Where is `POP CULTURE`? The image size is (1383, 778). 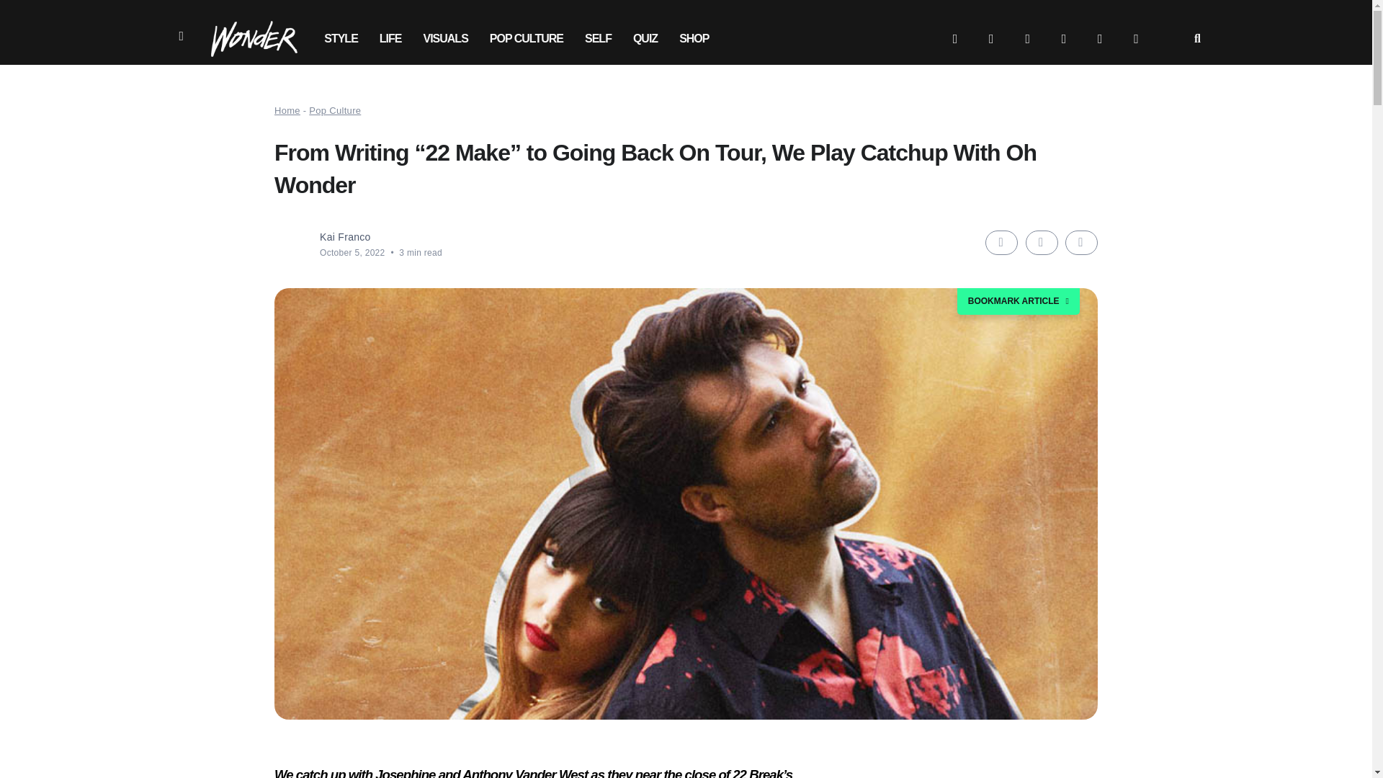 POP CULTURE is located at coordinates (526, 39).